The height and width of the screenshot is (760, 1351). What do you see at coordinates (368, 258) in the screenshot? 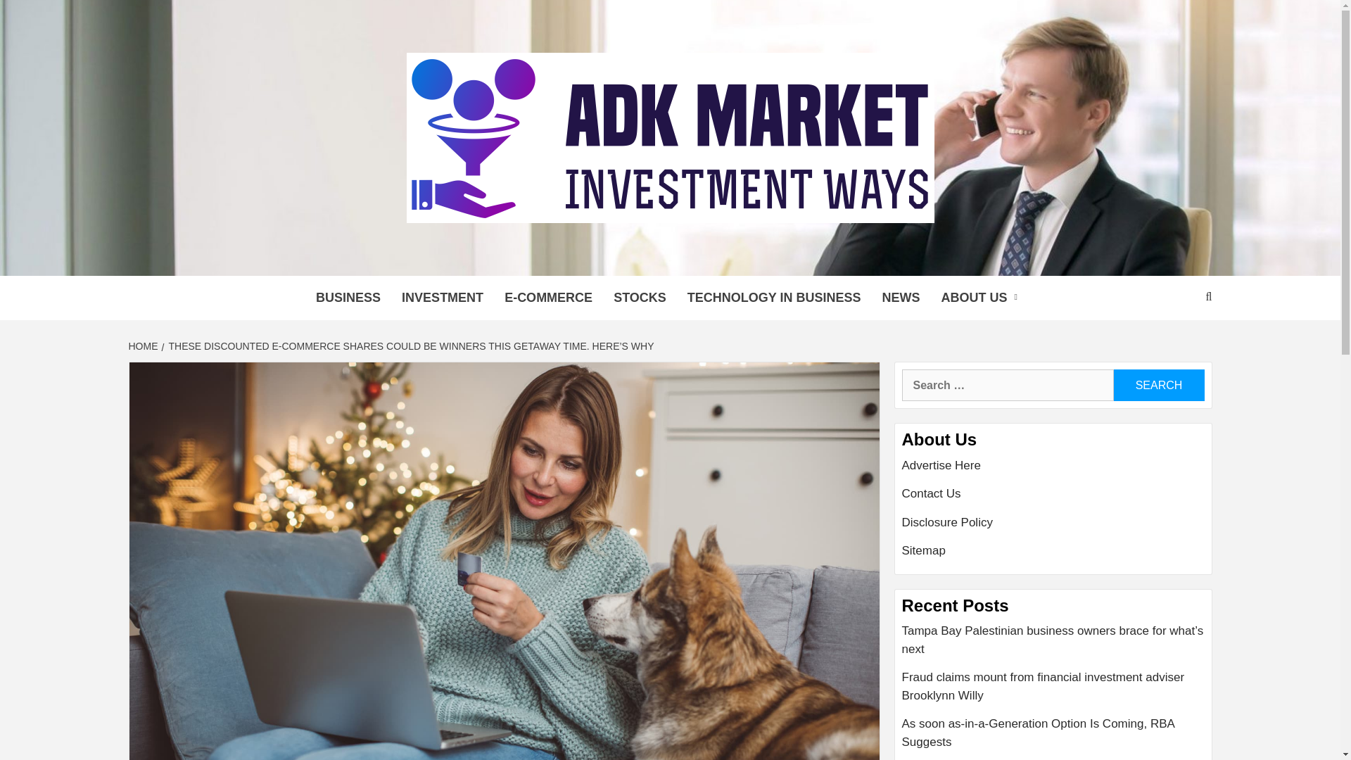
I see `ADK MARKET` at bounding box center [368, 258].